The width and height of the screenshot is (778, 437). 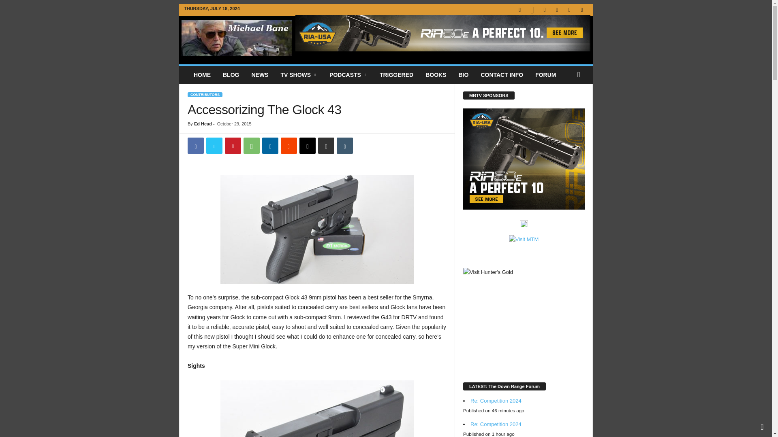 What do you see at coordinates (299, 75) in the screenshot?
I see `TV SHOWS` at bounding box center [299, 75].